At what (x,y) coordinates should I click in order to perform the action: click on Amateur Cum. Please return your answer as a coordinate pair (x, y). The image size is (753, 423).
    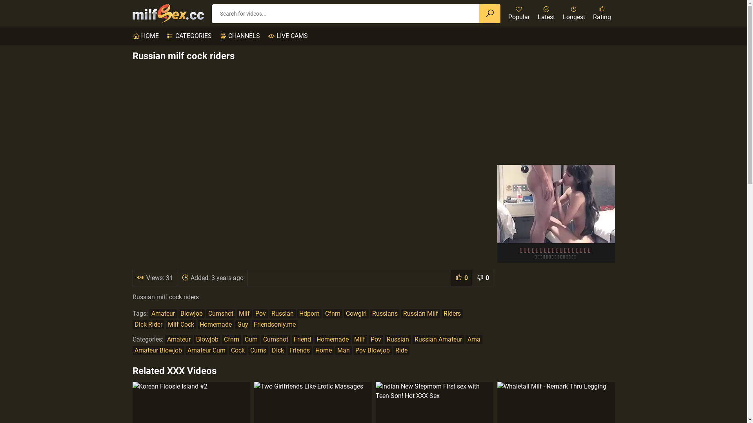
    Looking at the image, I should click on (206, 350).